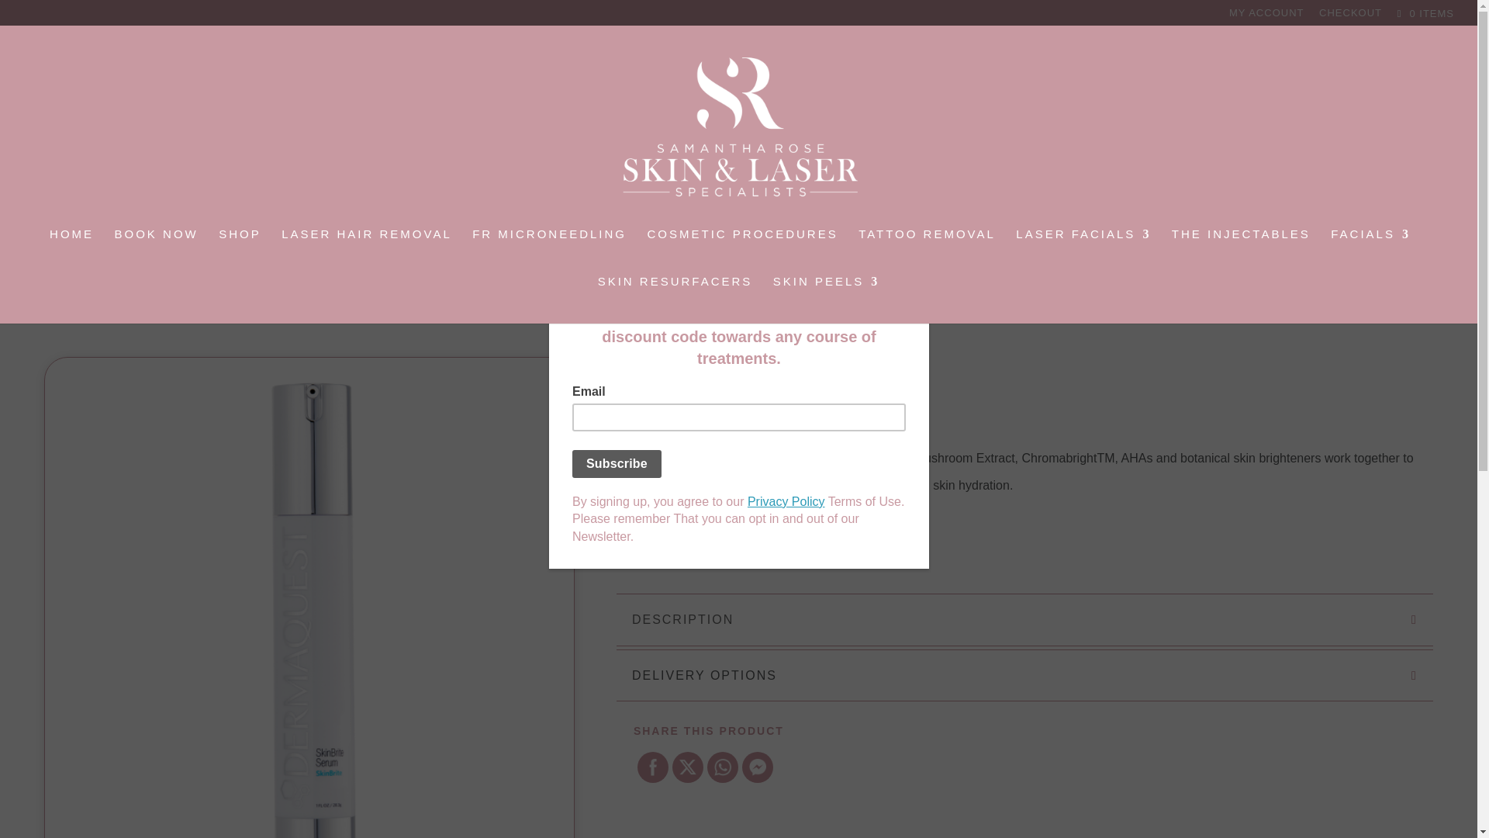 This screenshot has height=838, width=1489. Describe the element at coordinates (1424, 12) in the screenshot. I see `0 ITEMS` at that location.